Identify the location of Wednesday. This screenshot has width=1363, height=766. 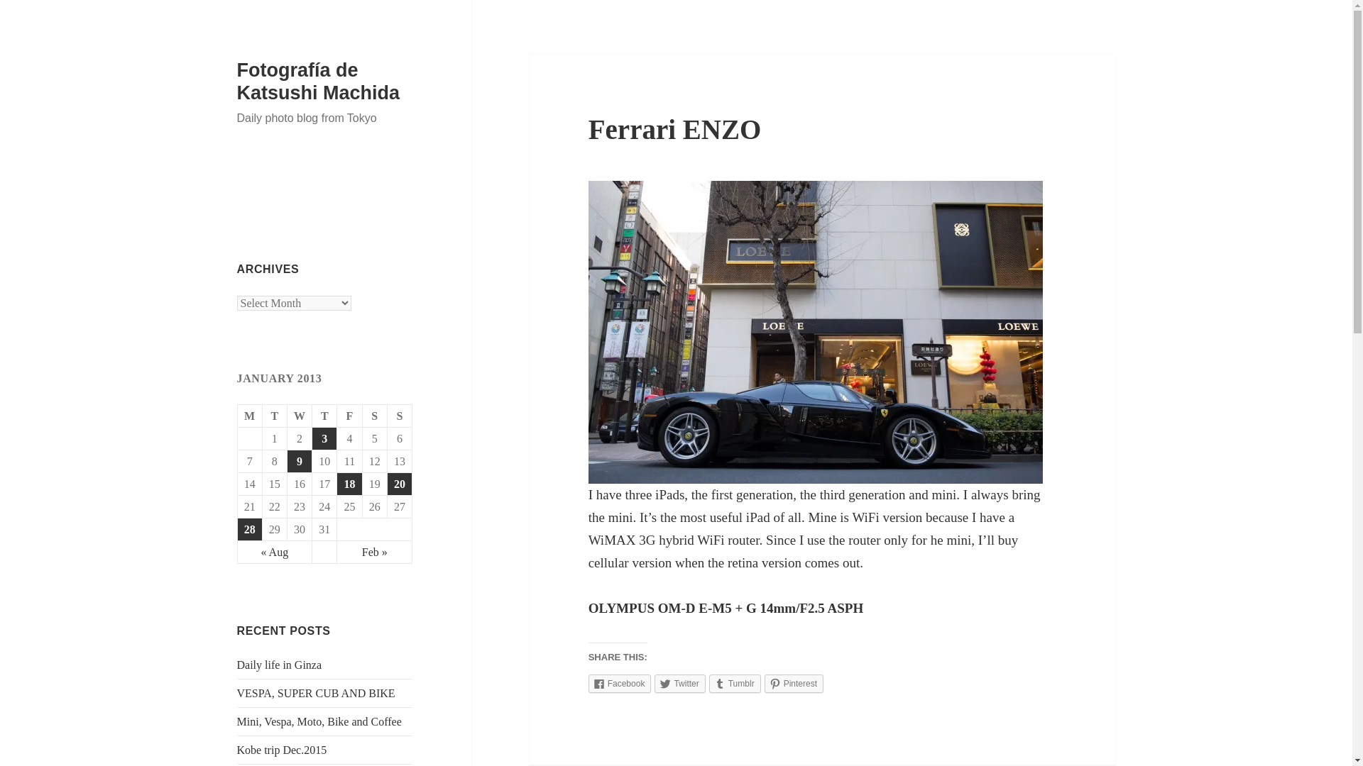
(300, 416).